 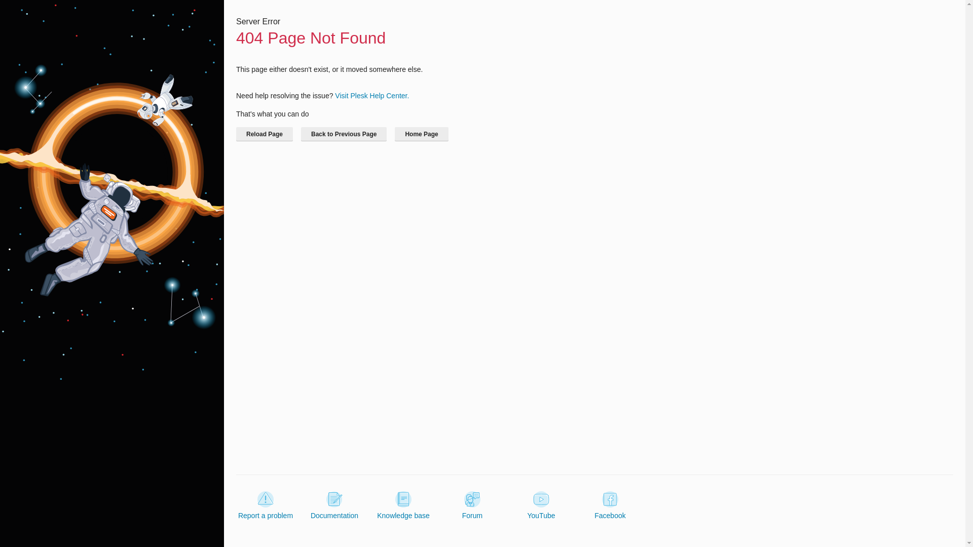 What do you see at coordinates (421, 134) in the screenshot?
I see `Home Page` at bounding box center [421, 134].